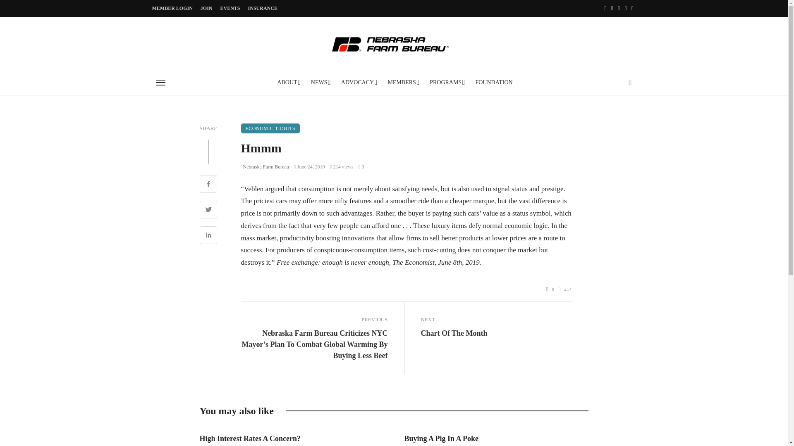  Describe the element at coordinates (208, 236) in the screenshot. I see `Share on Linkedin` at that location.